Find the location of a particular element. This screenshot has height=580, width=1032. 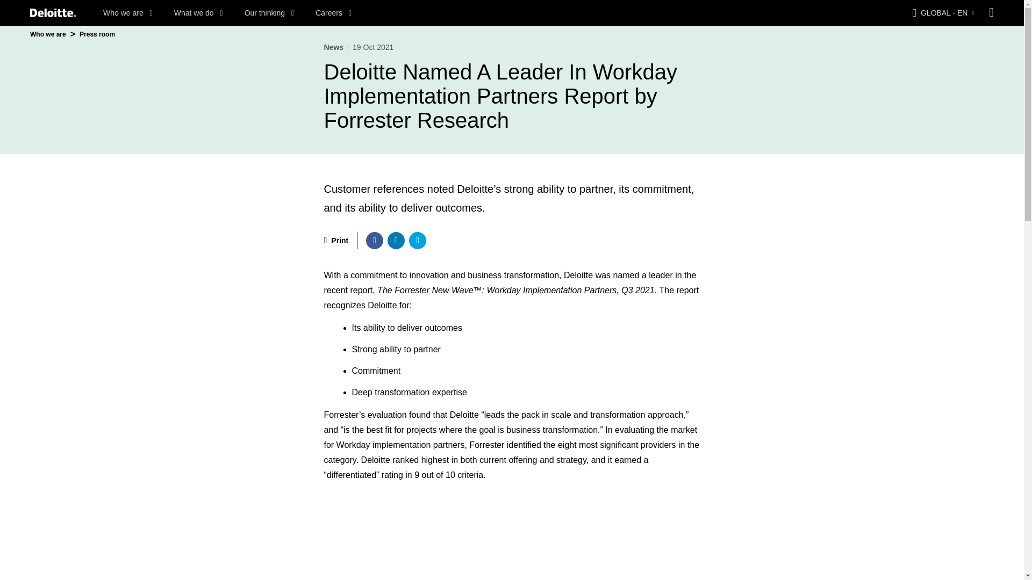

What we do is located at coordinates (198, 13).